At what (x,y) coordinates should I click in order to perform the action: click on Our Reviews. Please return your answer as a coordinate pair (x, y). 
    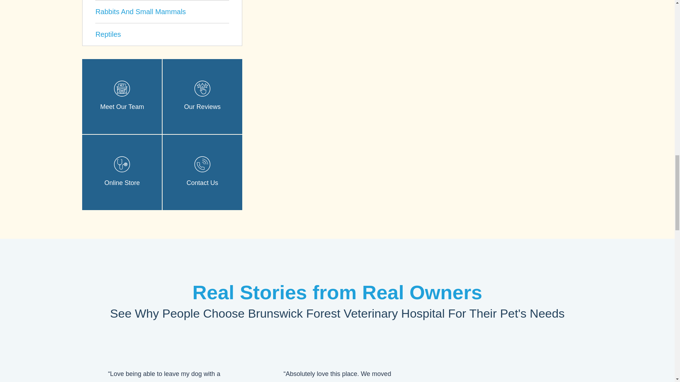
    Looking at the image, I should click on (202, 88).